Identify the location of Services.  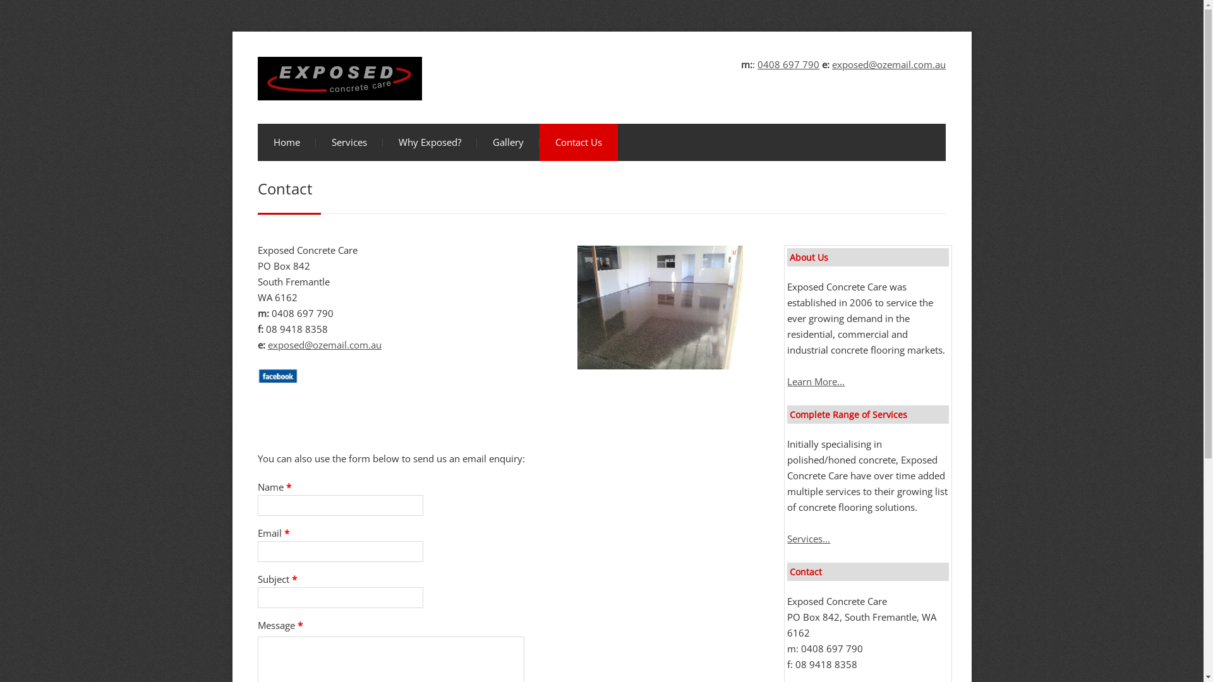
(349, 143).